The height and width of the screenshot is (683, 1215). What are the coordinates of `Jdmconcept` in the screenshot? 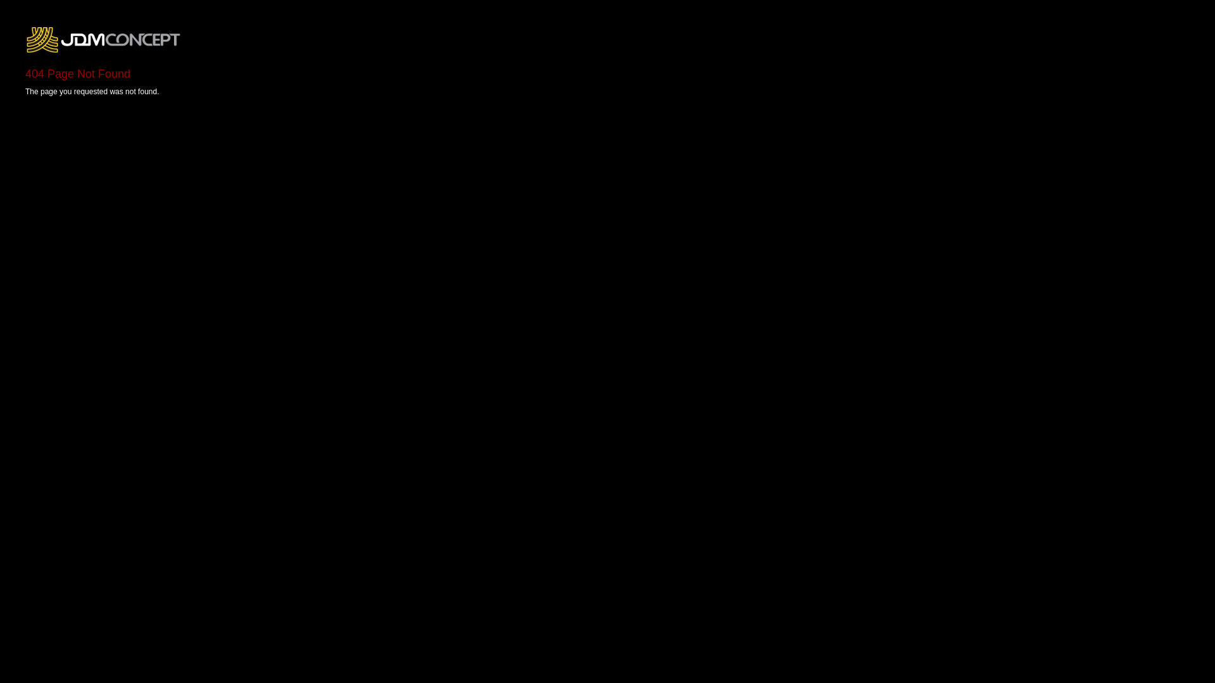 It's located at (104, 40).